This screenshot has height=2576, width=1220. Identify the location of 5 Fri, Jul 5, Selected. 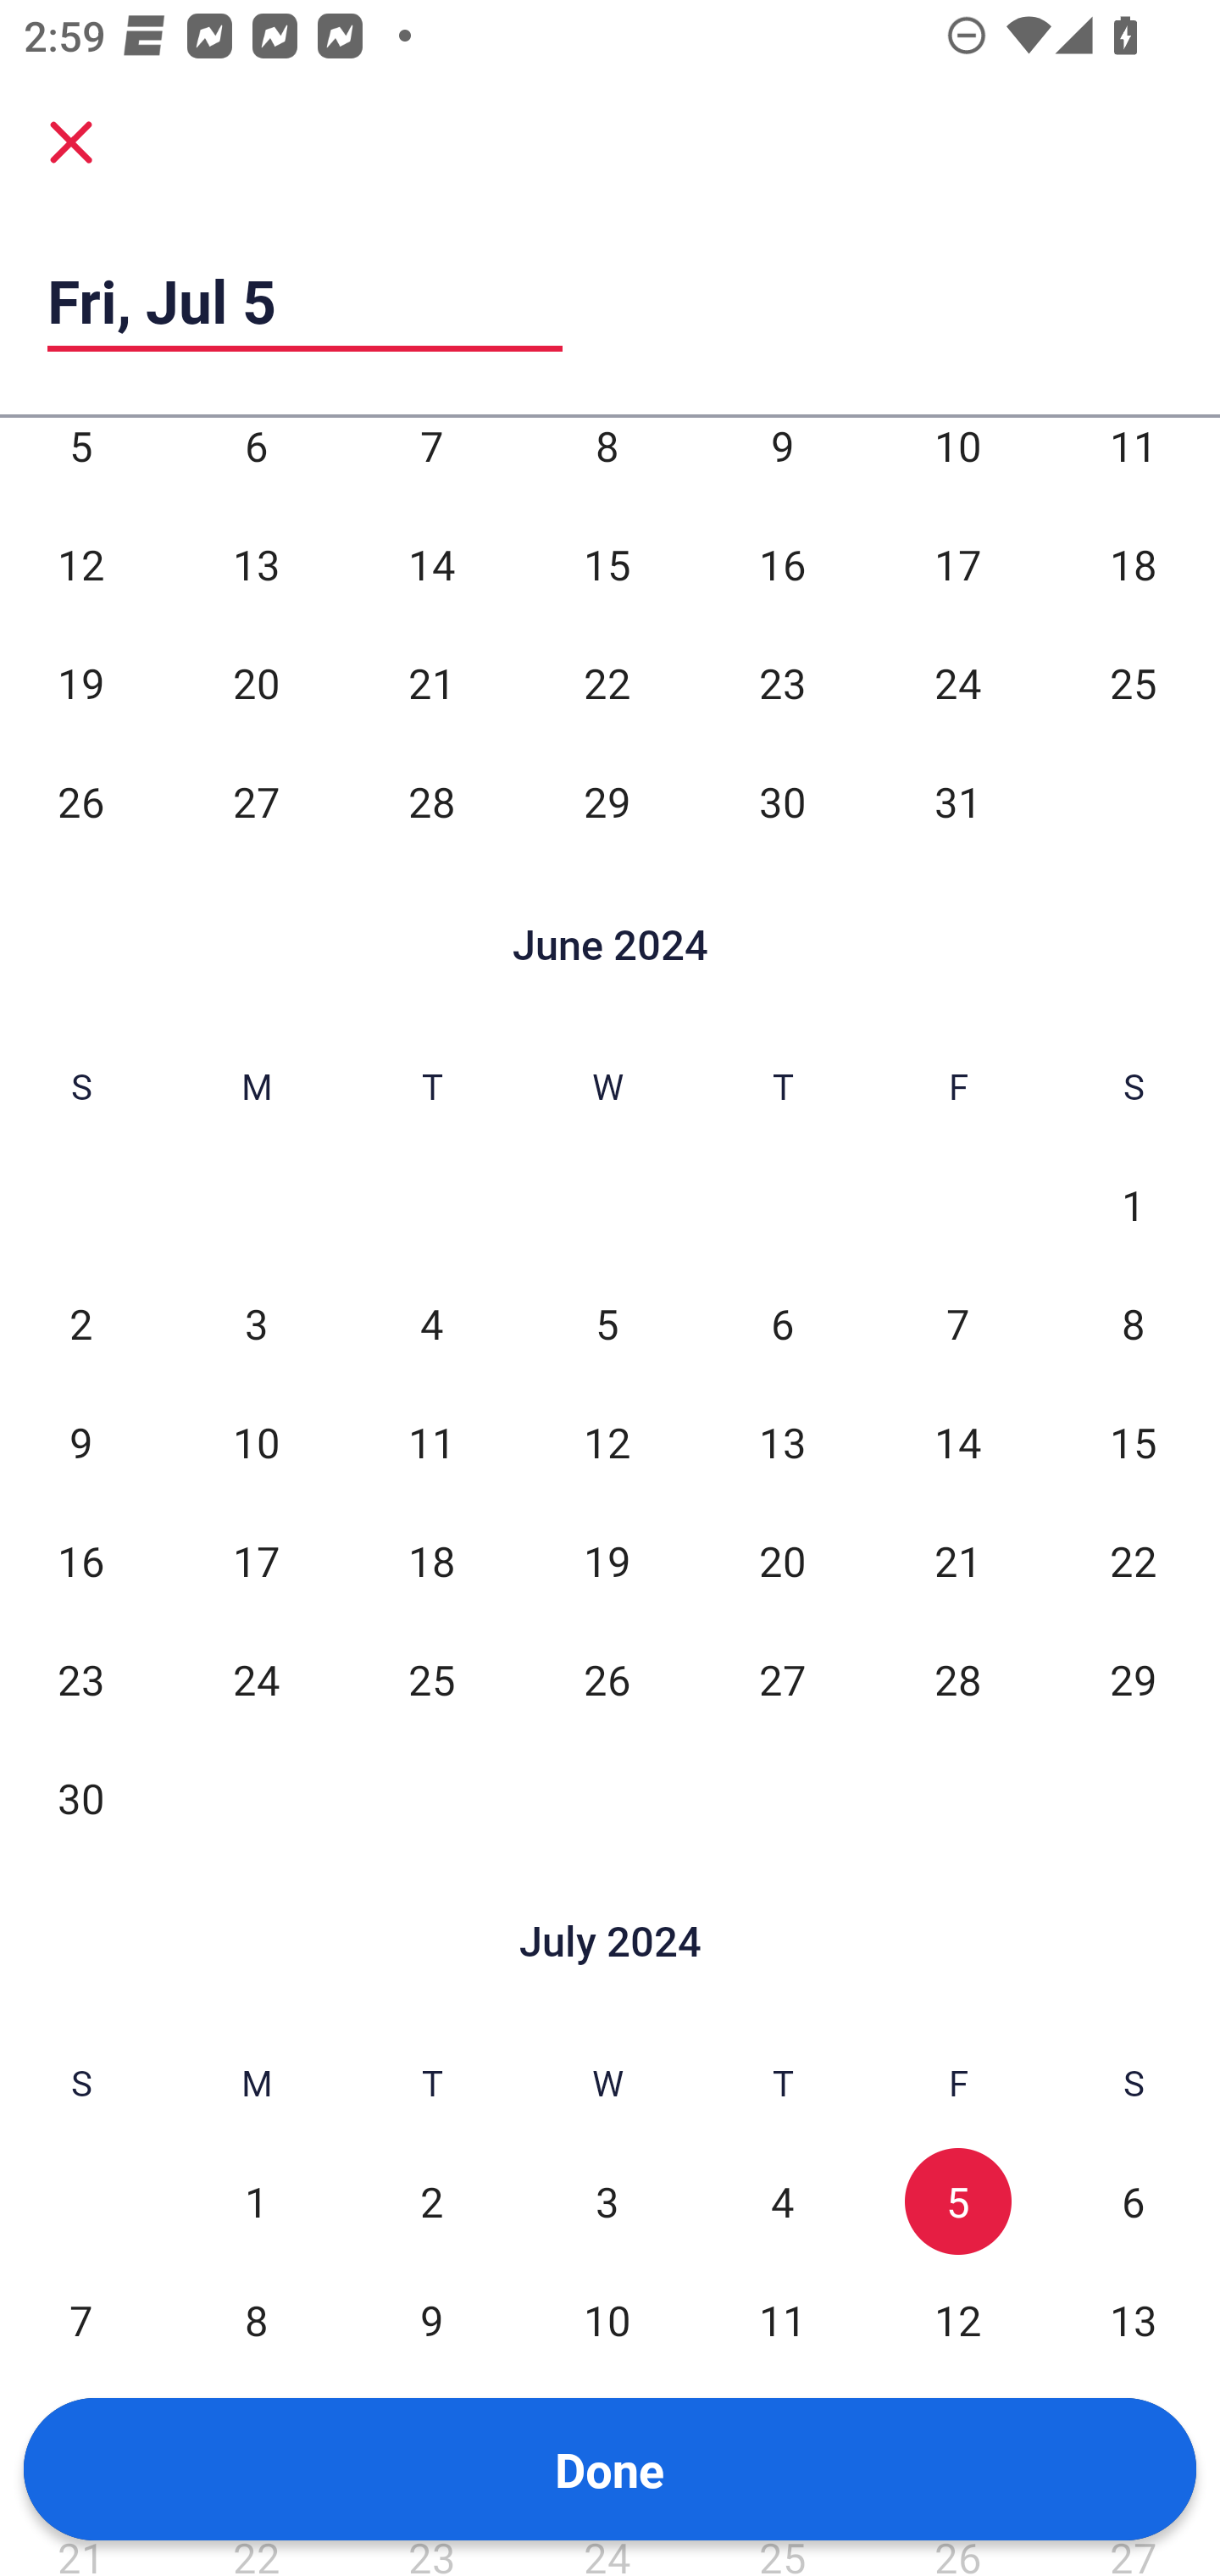
(957, 2202).